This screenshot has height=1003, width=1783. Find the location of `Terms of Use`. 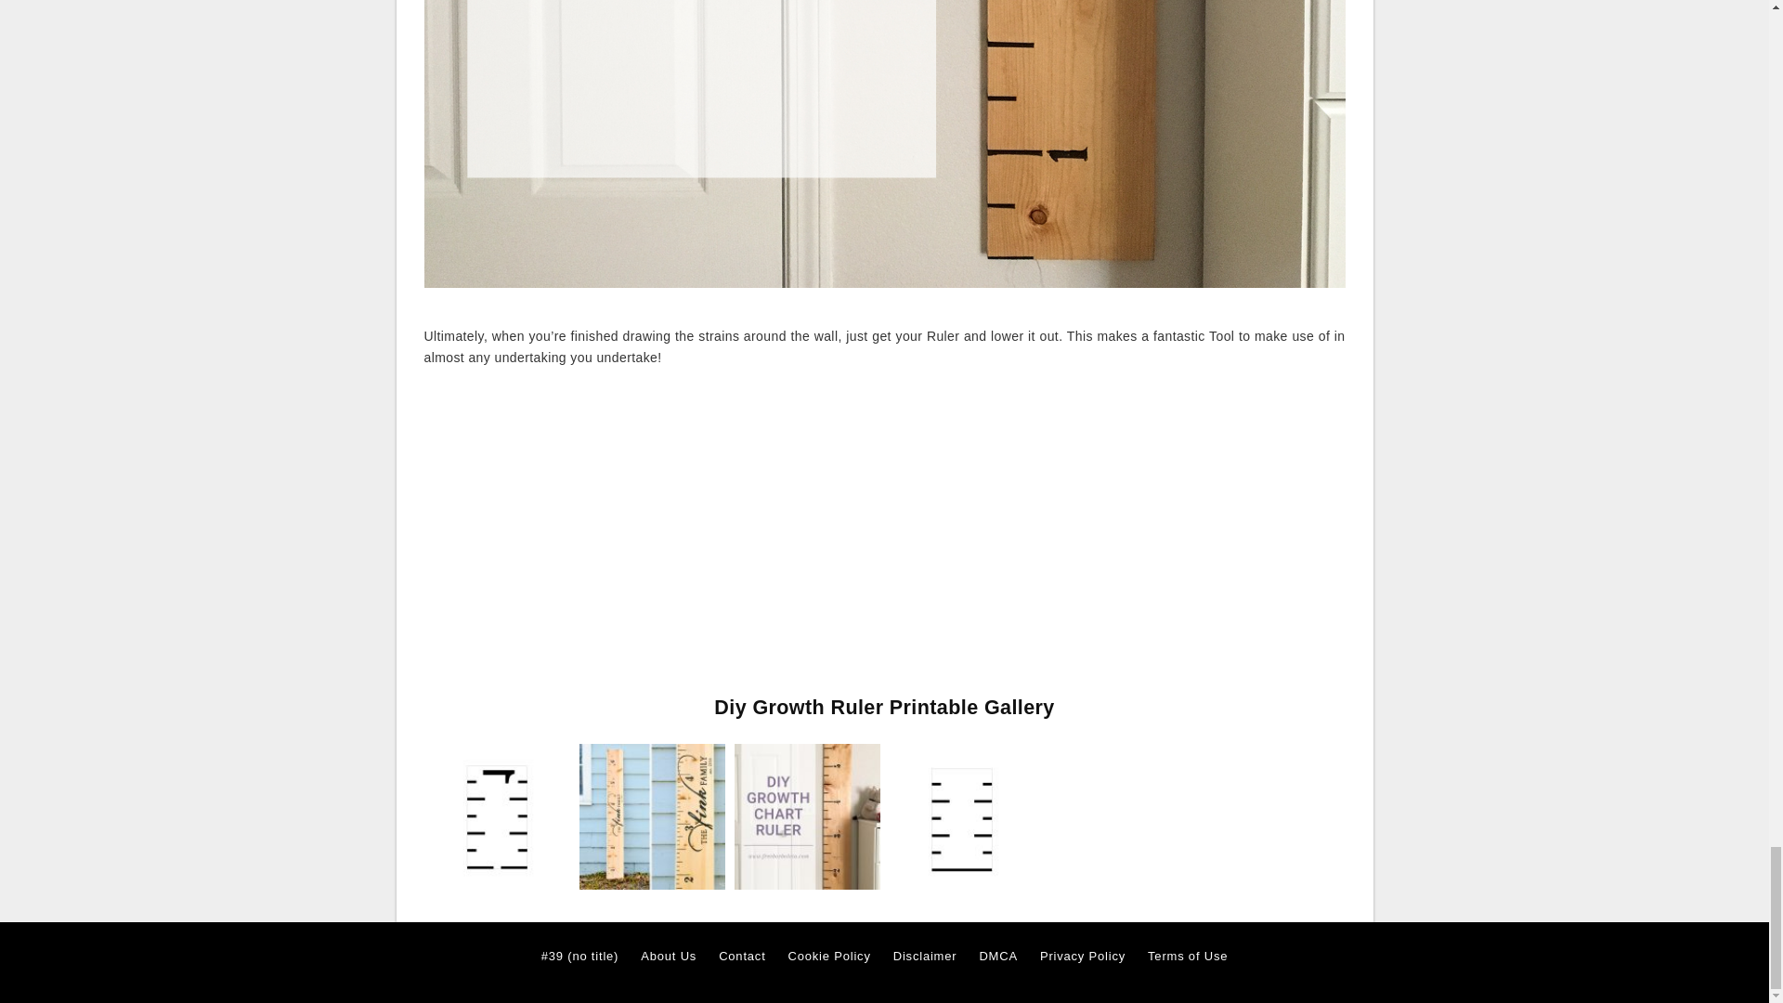

Terms of Use is located at coordinates (1188, 957).